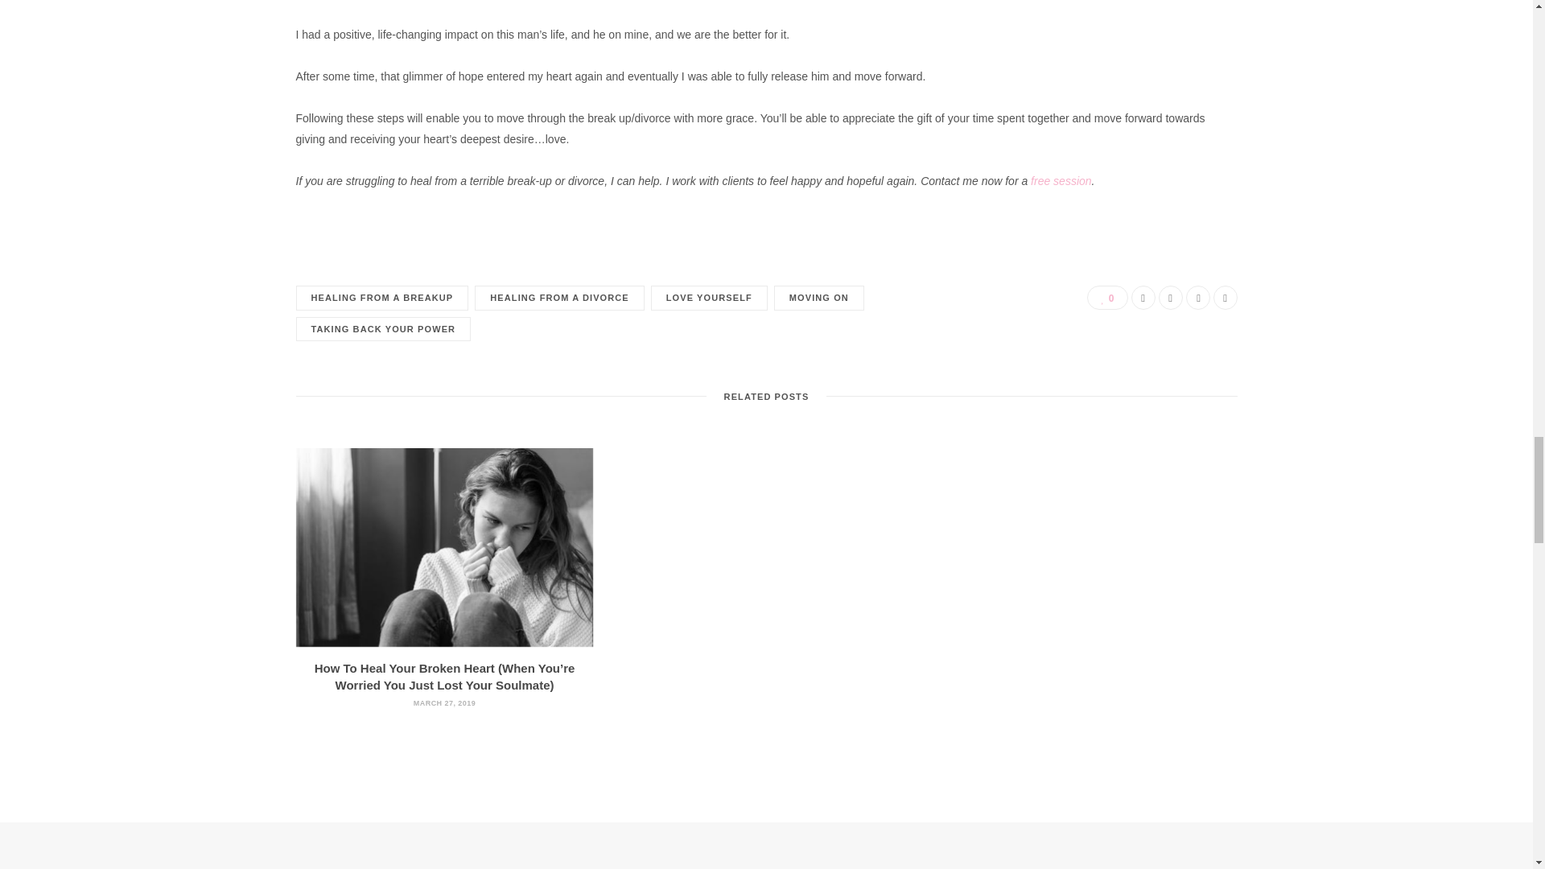 The width and height of the screenshot is (1545, 869). Describe the element at coordinates (383, 298) in the screenshot. I see `HEALING FROM A BREAKUP` at that location.